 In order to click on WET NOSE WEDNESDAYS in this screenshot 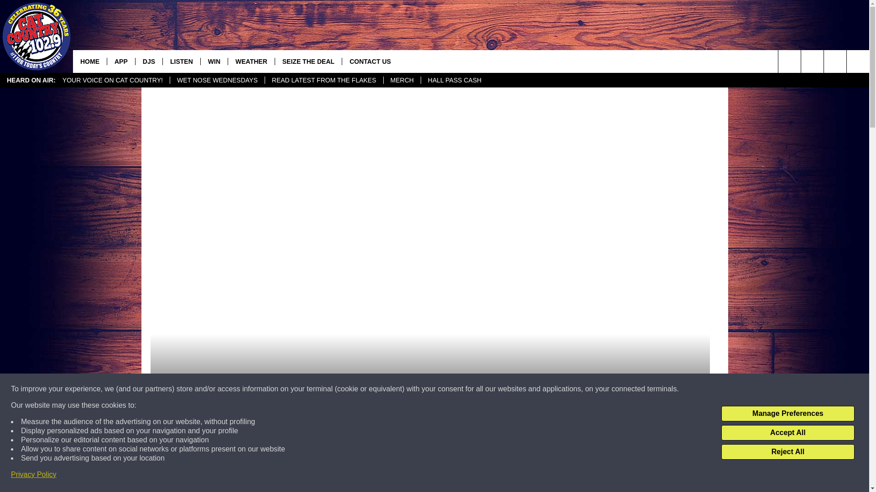, I will do `click(217, 80)`.